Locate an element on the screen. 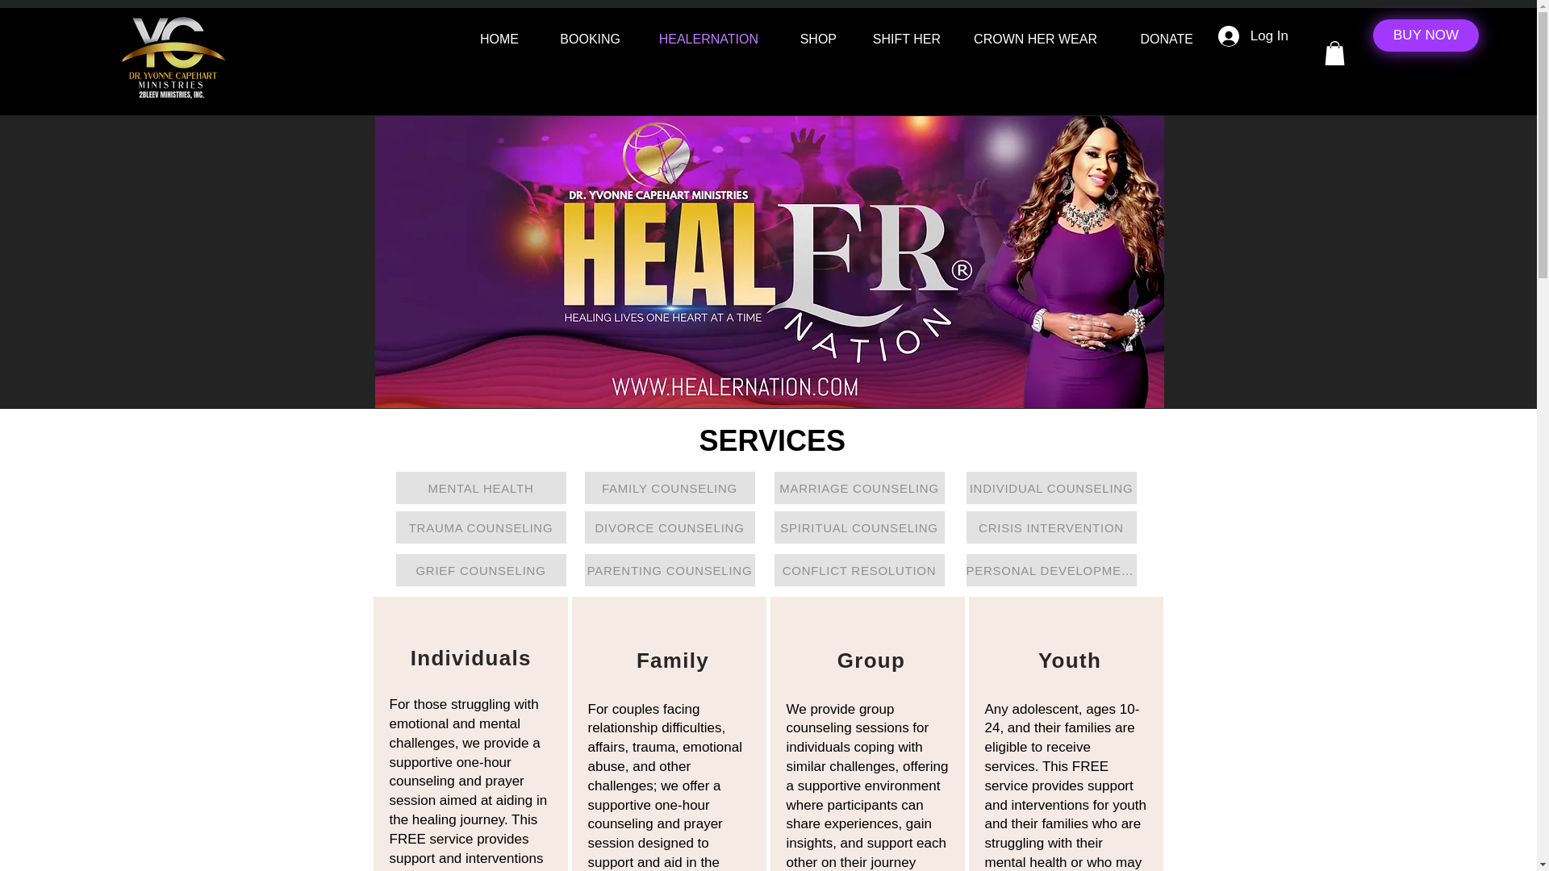 The image size is (1549, 871). BOOKING is located at coordinates (581, 39).